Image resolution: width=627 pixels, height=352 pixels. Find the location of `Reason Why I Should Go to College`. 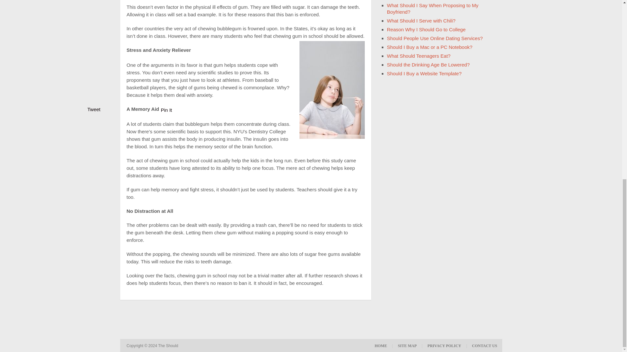

Reason Why I Should Go to College is located at coordinates (426, 29).